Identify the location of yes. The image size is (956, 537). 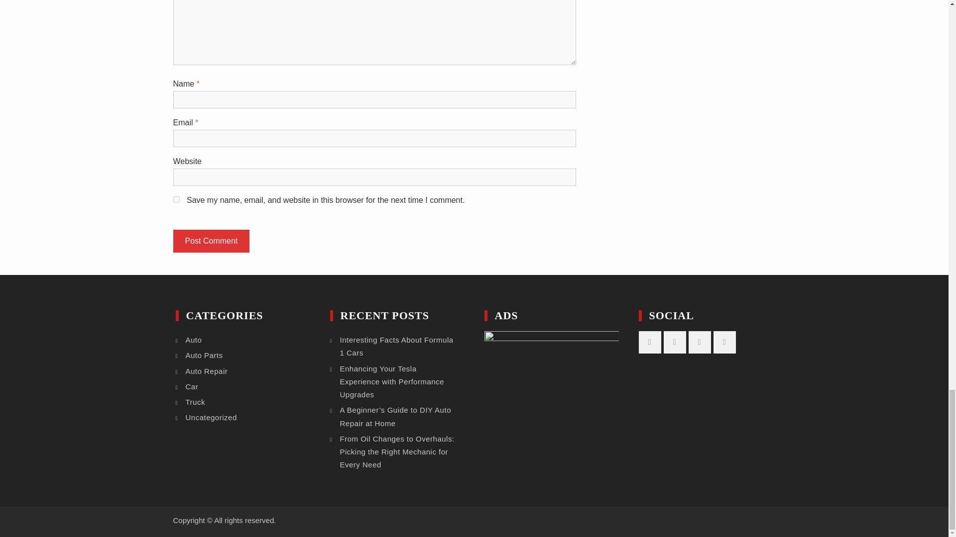
(176, 200).